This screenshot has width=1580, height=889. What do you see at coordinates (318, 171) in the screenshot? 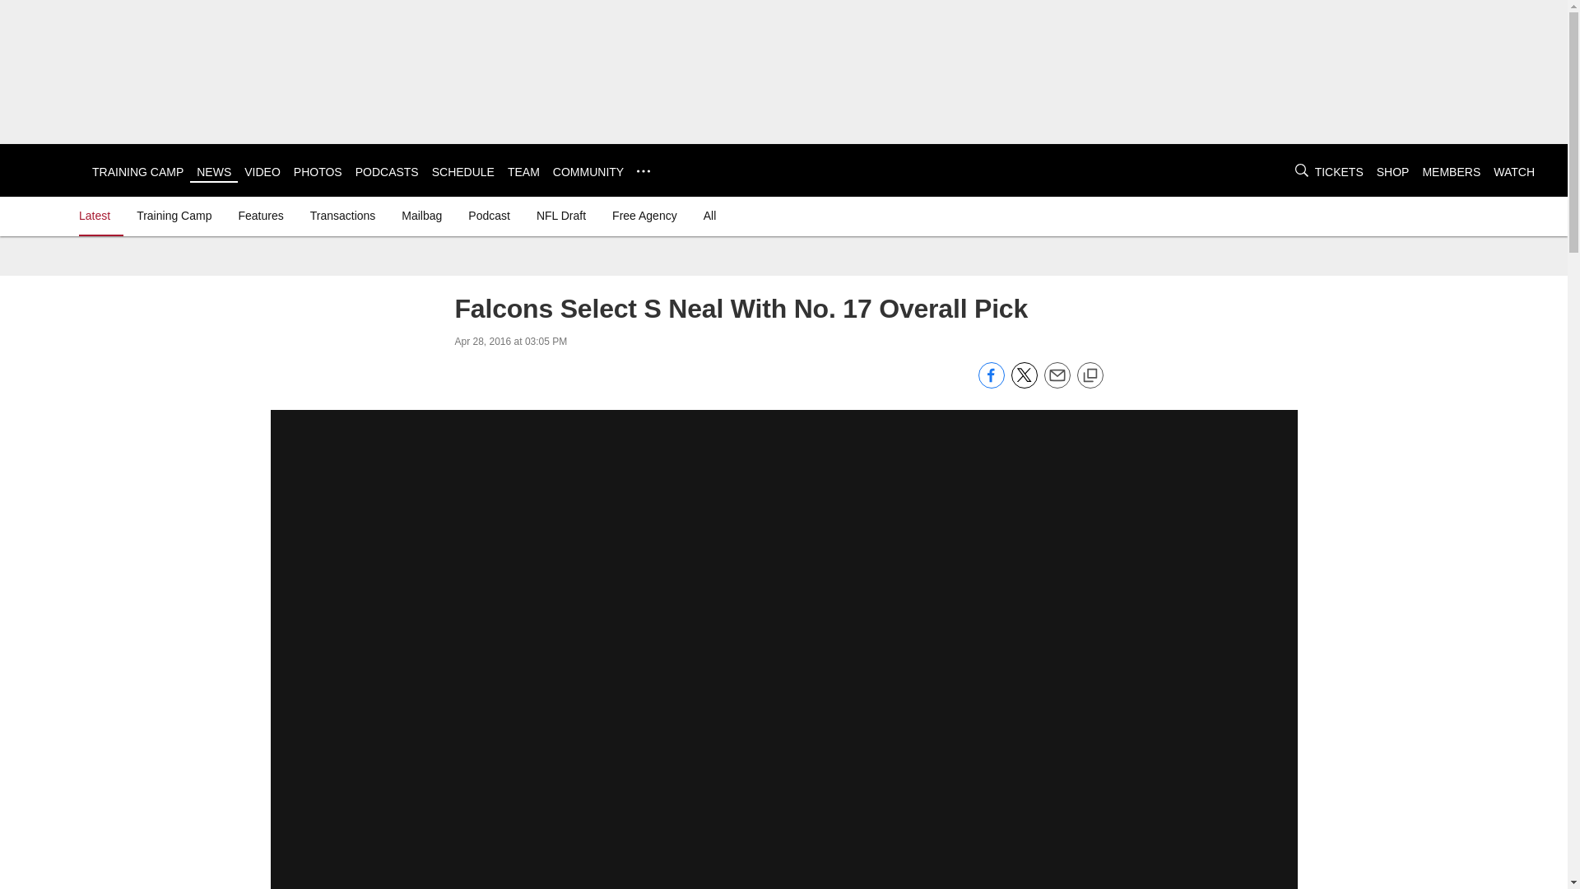
I see `PHOTOS` at bounding box center [318, 171].